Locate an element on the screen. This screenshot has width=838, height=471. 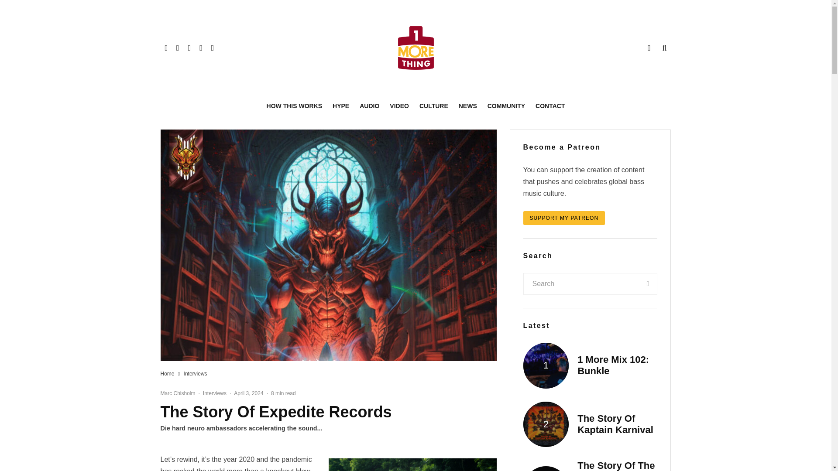
AUDIO is located at coordinates (369, 106).